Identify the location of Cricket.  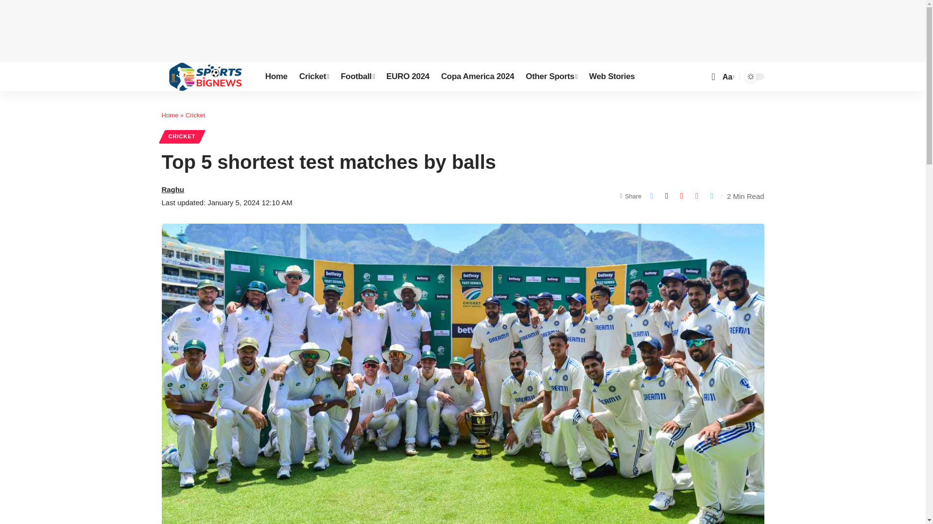
(314, 77).